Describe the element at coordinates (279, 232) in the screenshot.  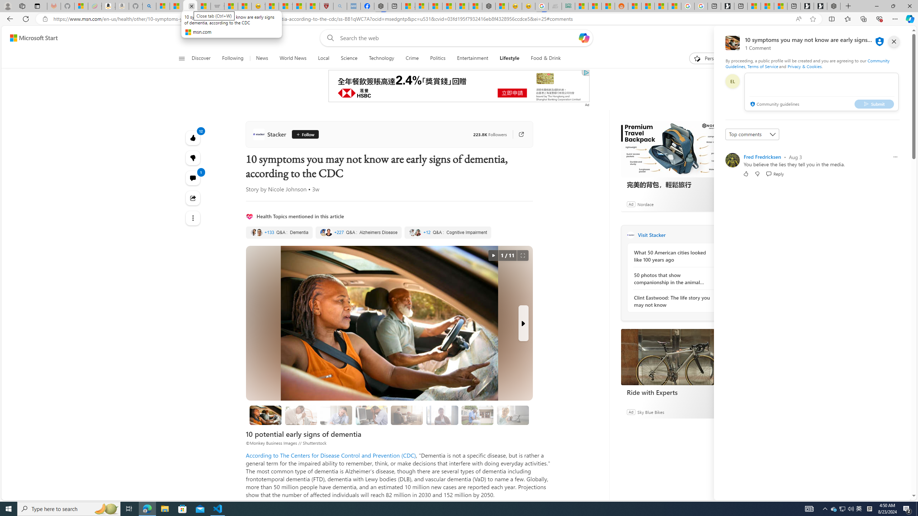
I see `Dementia` at that location.